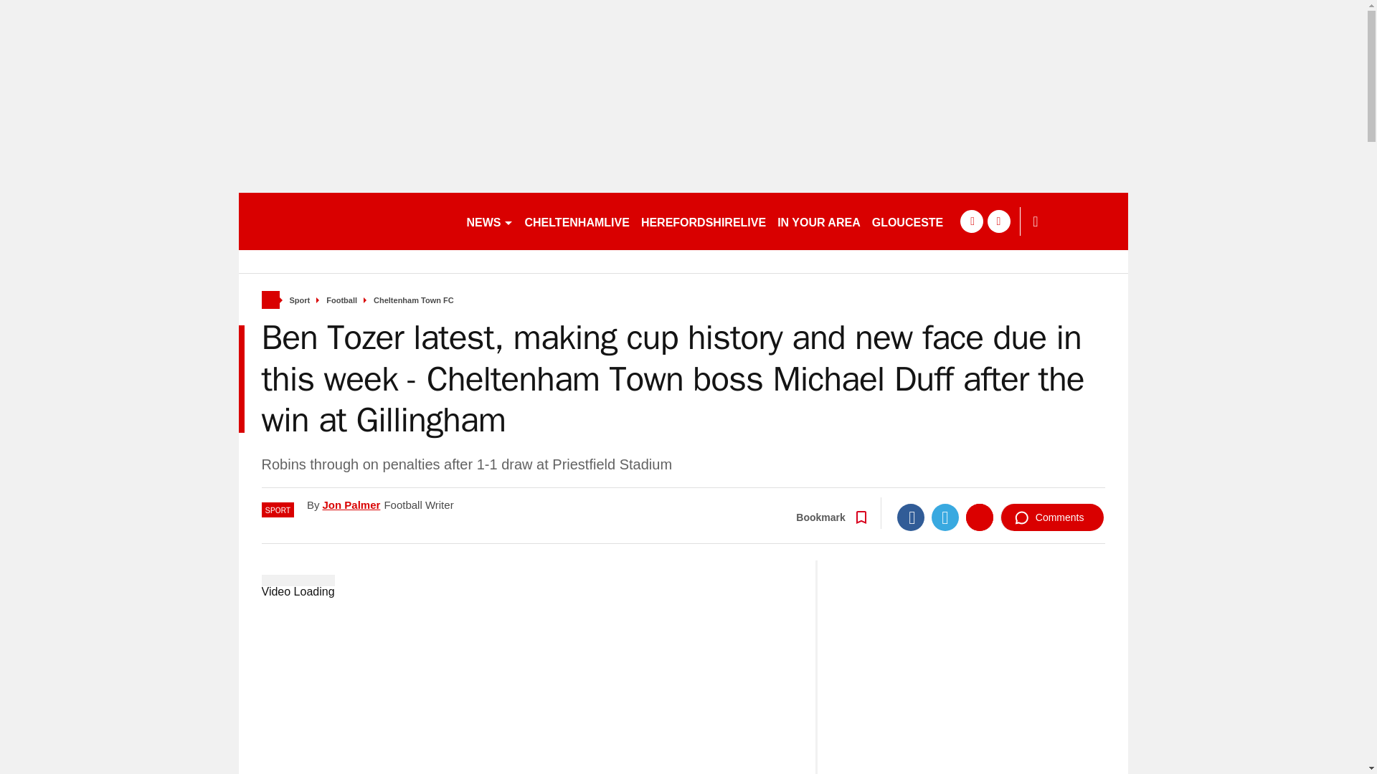 The image size is (1377, 774). I want to click on NEWS, so click(489, 221).